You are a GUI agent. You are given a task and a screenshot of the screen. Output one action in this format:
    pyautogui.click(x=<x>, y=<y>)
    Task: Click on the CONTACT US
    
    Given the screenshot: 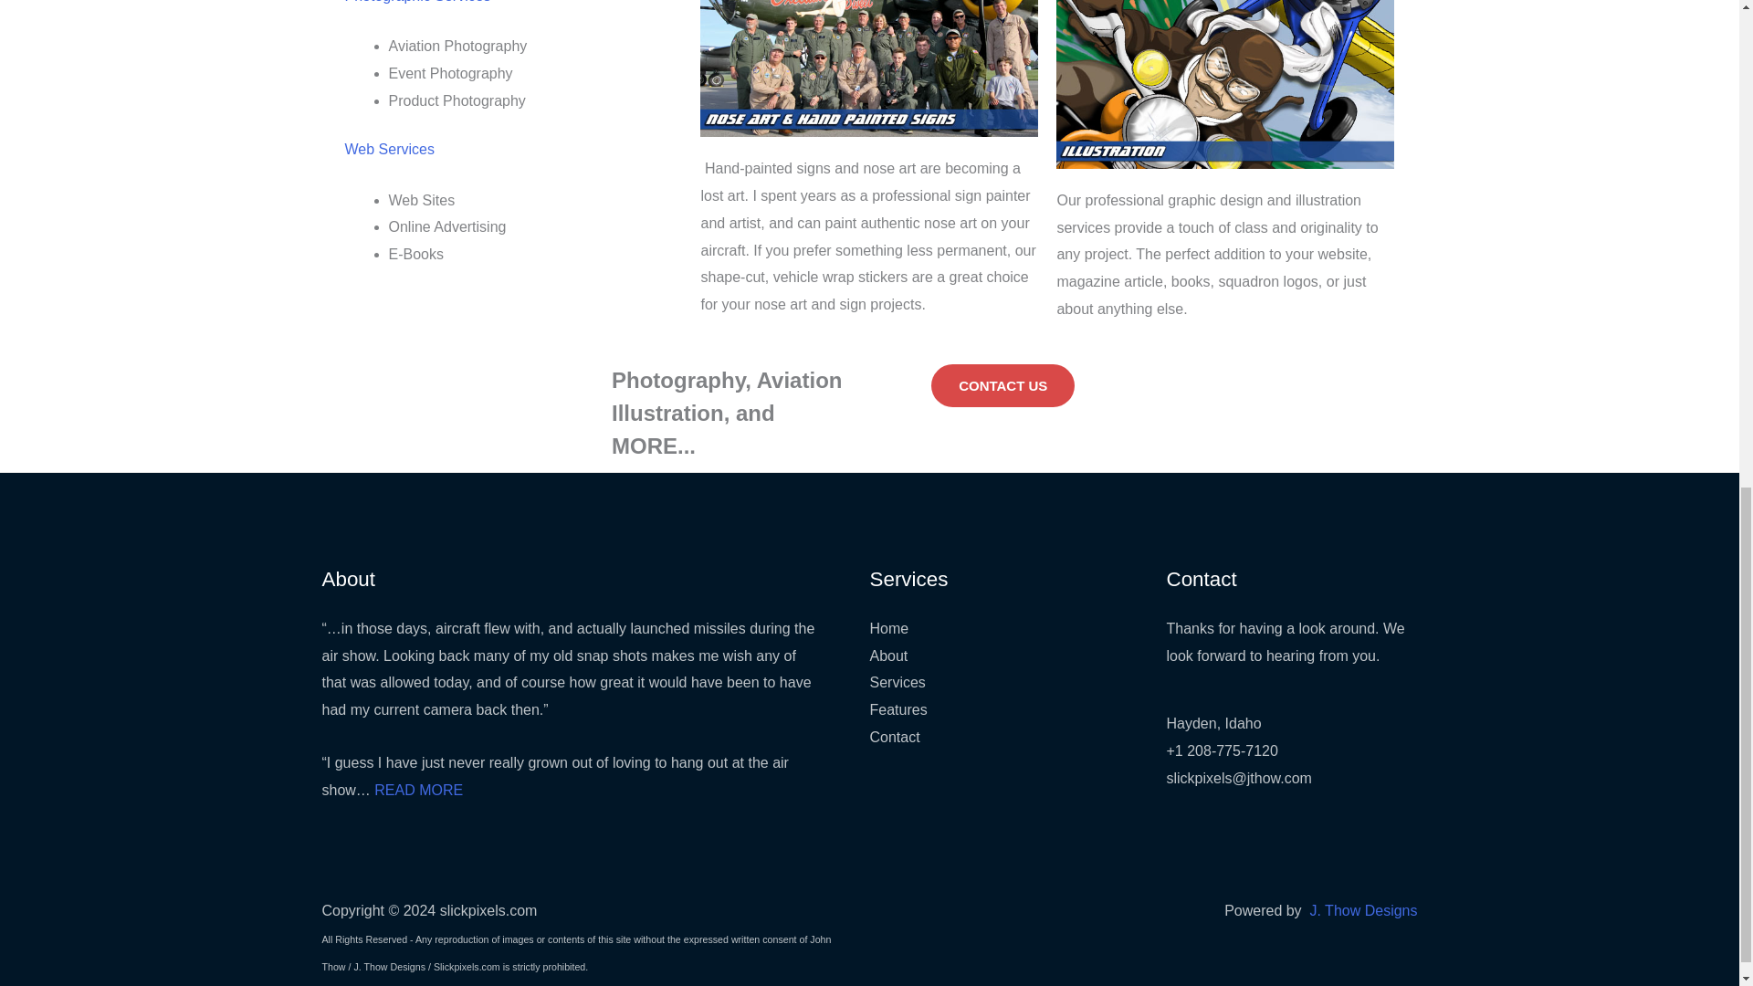 What is the action you would take?
    pyautogui.click(x=1002, y=385)
    